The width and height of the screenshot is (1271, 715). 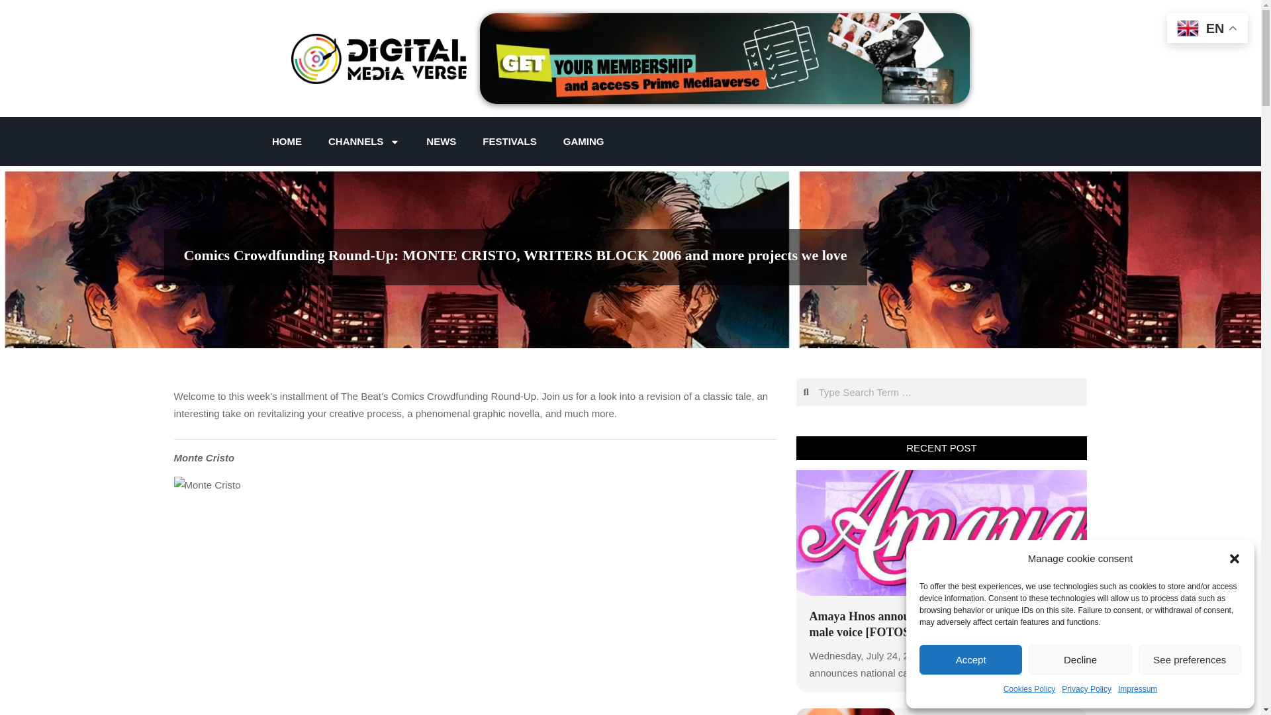 What do you see at coordinates (970, 659) in the screenshot?
I see `Accept` at bounding box center [970, 659].